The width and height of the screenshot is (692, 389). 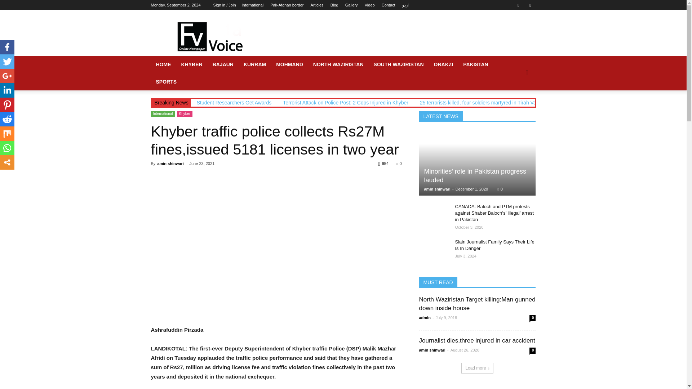 What do you see at coordinates (317, 5) in the screenshot?
I see `Articles` at bounding box center [317, 5].